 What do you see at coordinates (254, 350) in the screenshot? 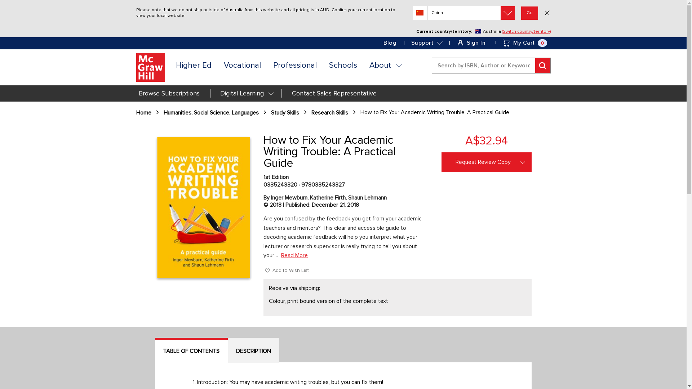
I see `DESCRIPTION` at bounding box center [254, 350].